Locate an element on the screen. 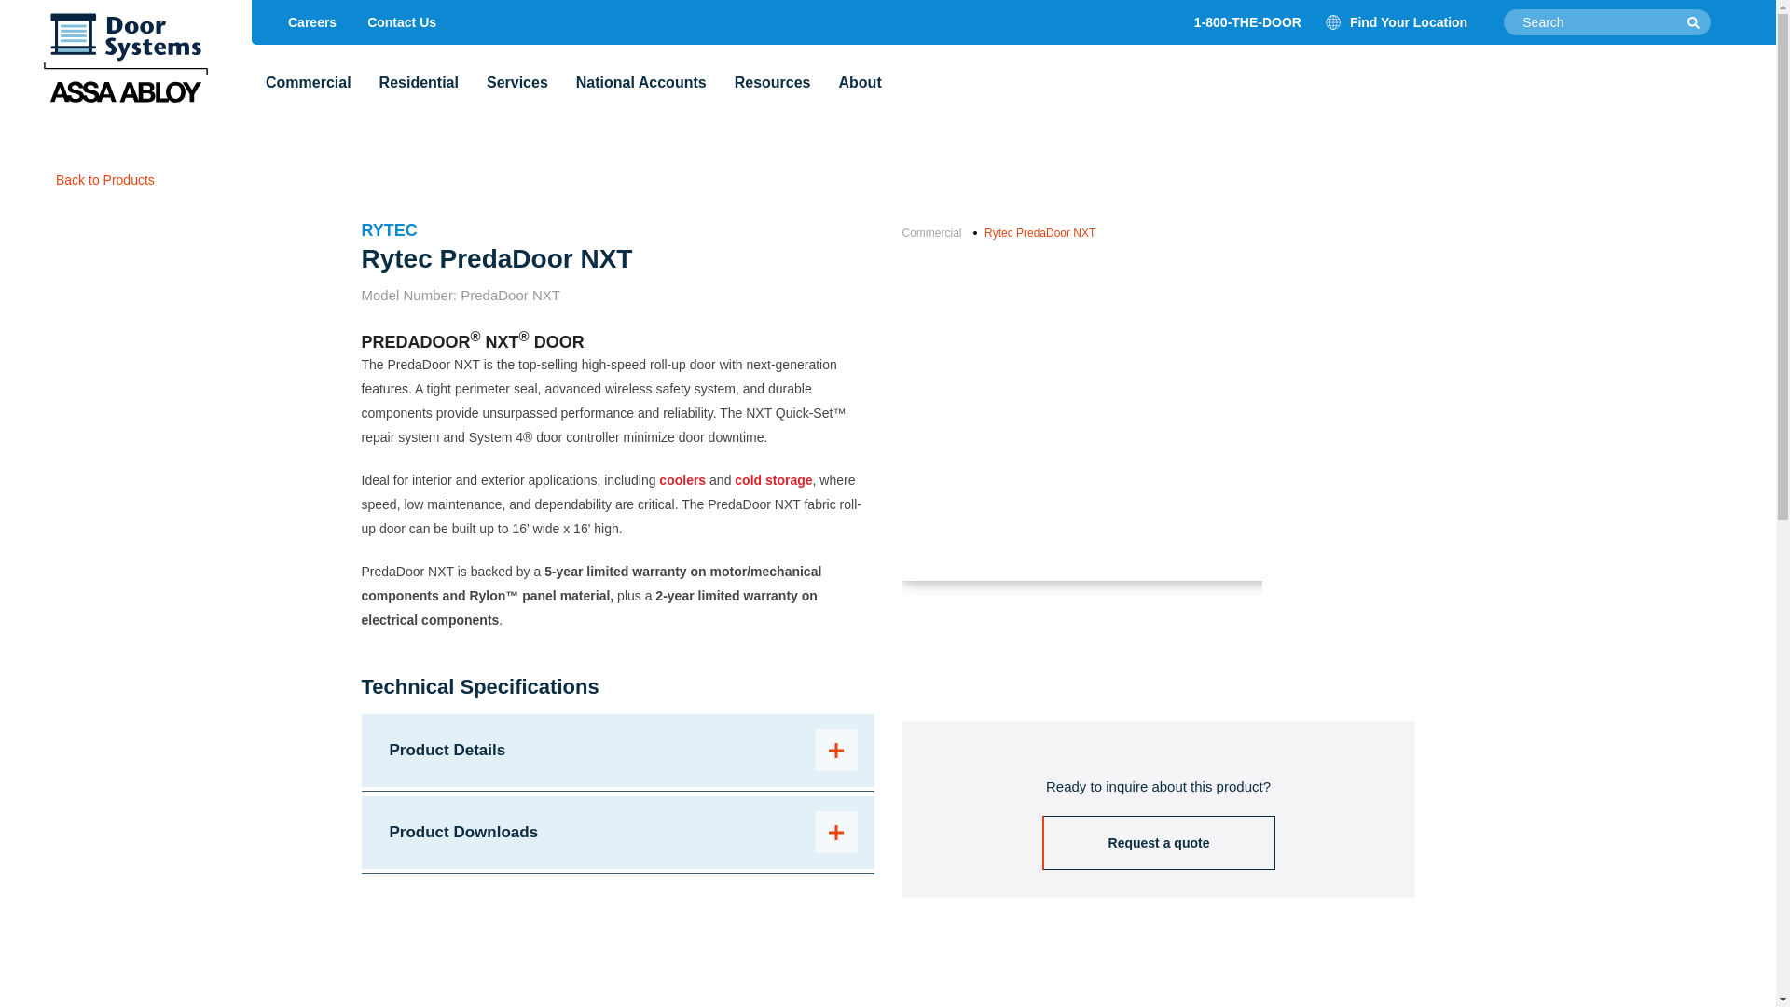 This screenshot has width=1790, height=1007. 1-800-THE-DOOR is located at coordinates (1247, 22).